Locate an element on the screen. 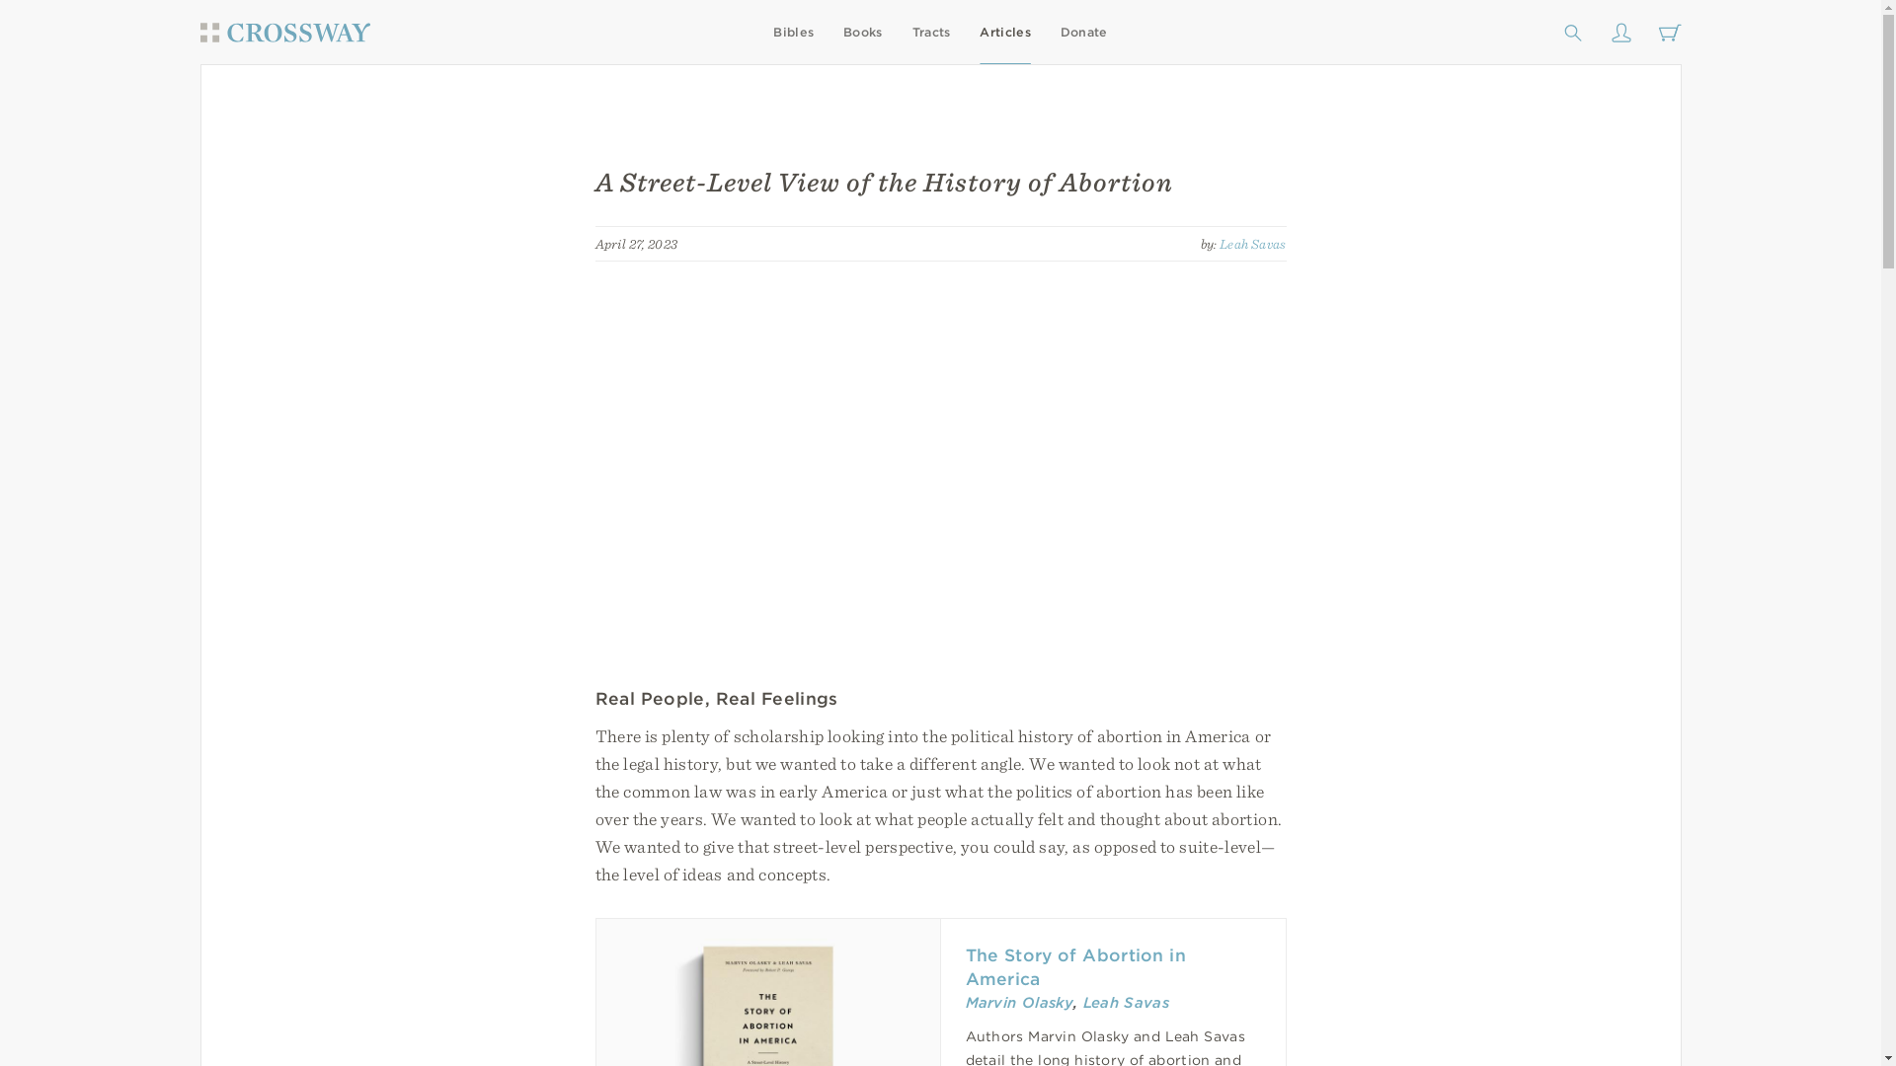 The width and height of the screenshot is (1896, 1066). Leah Savas is located at coordinates (1252, 242).